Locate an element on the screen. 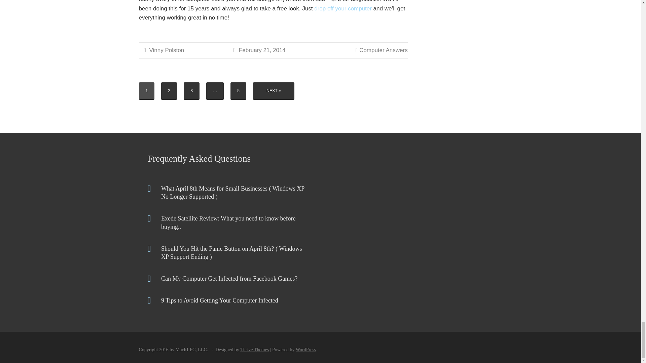 The height and width of the screenshot is (363, 646). Computer Answers is located at coordinates (383, 50).